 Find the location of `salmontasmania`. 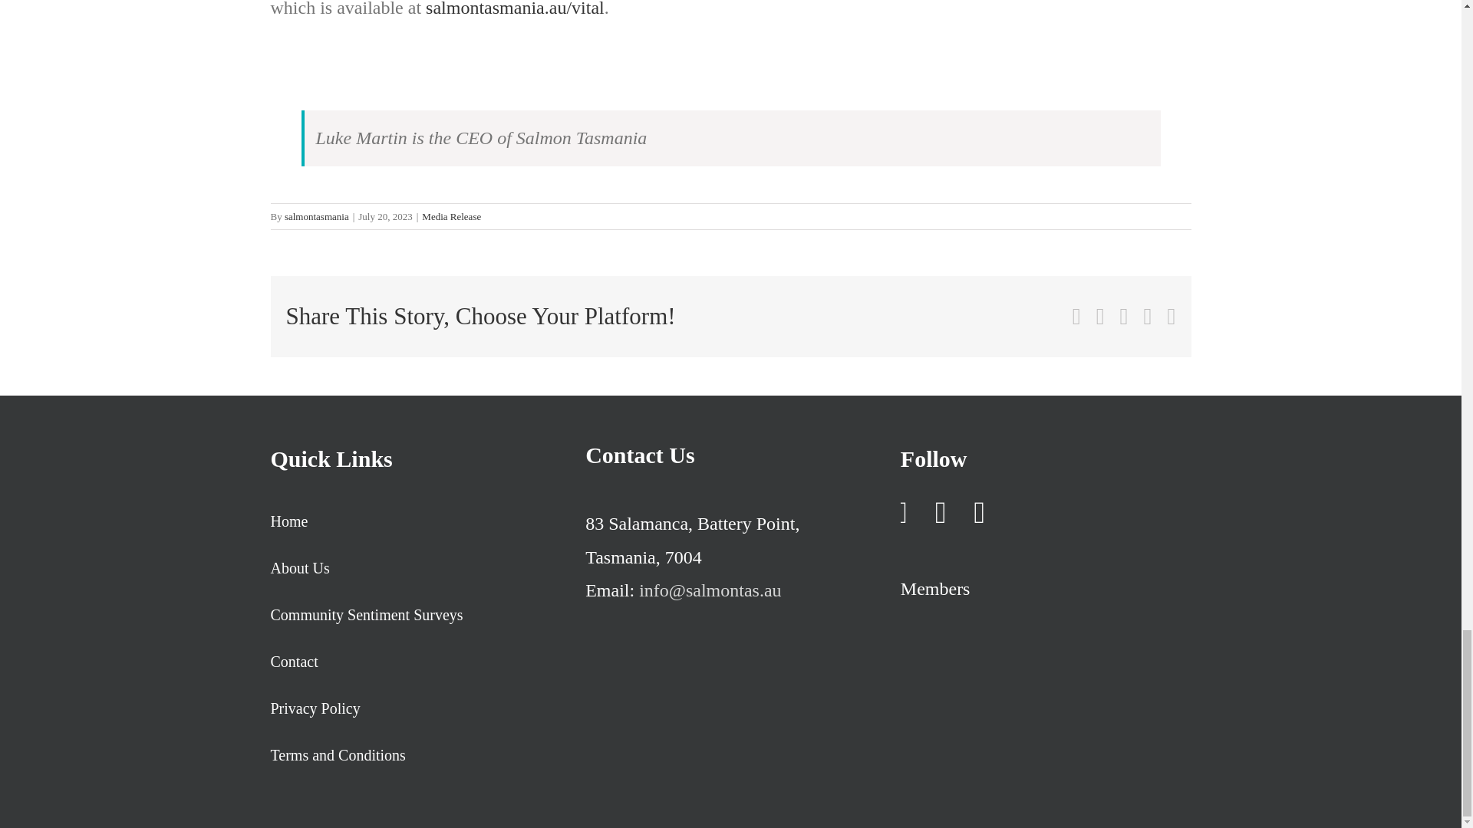

salmontasmania is located at coordinates (316, 216).